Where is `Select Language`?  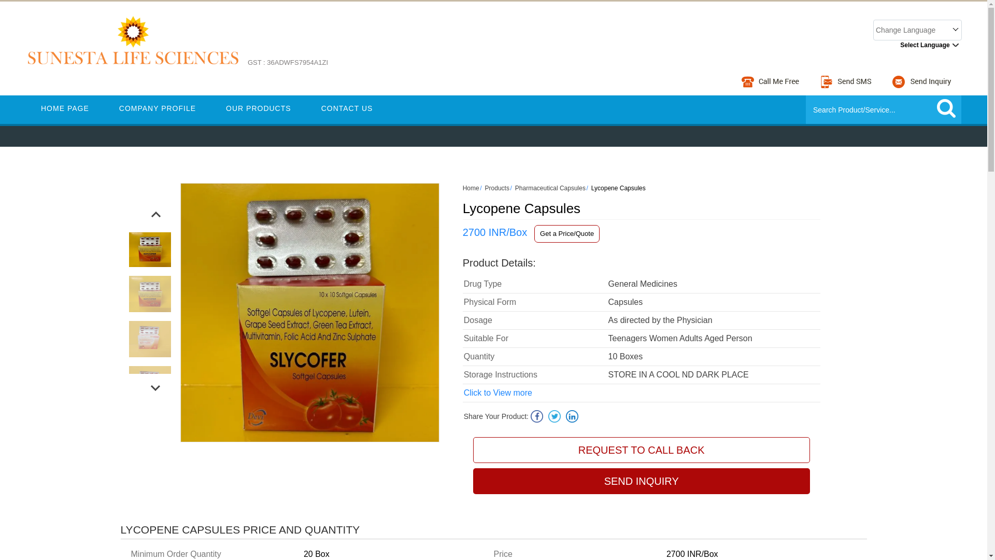 Select Language is located at coordinates (915, 45).